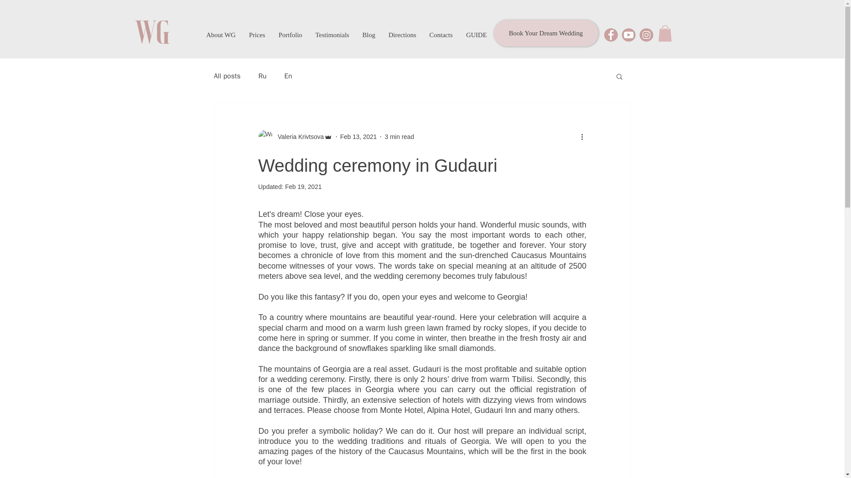 The height and width of the screenshot is (478, 851). I want to click on Ru, so click(262, 76).